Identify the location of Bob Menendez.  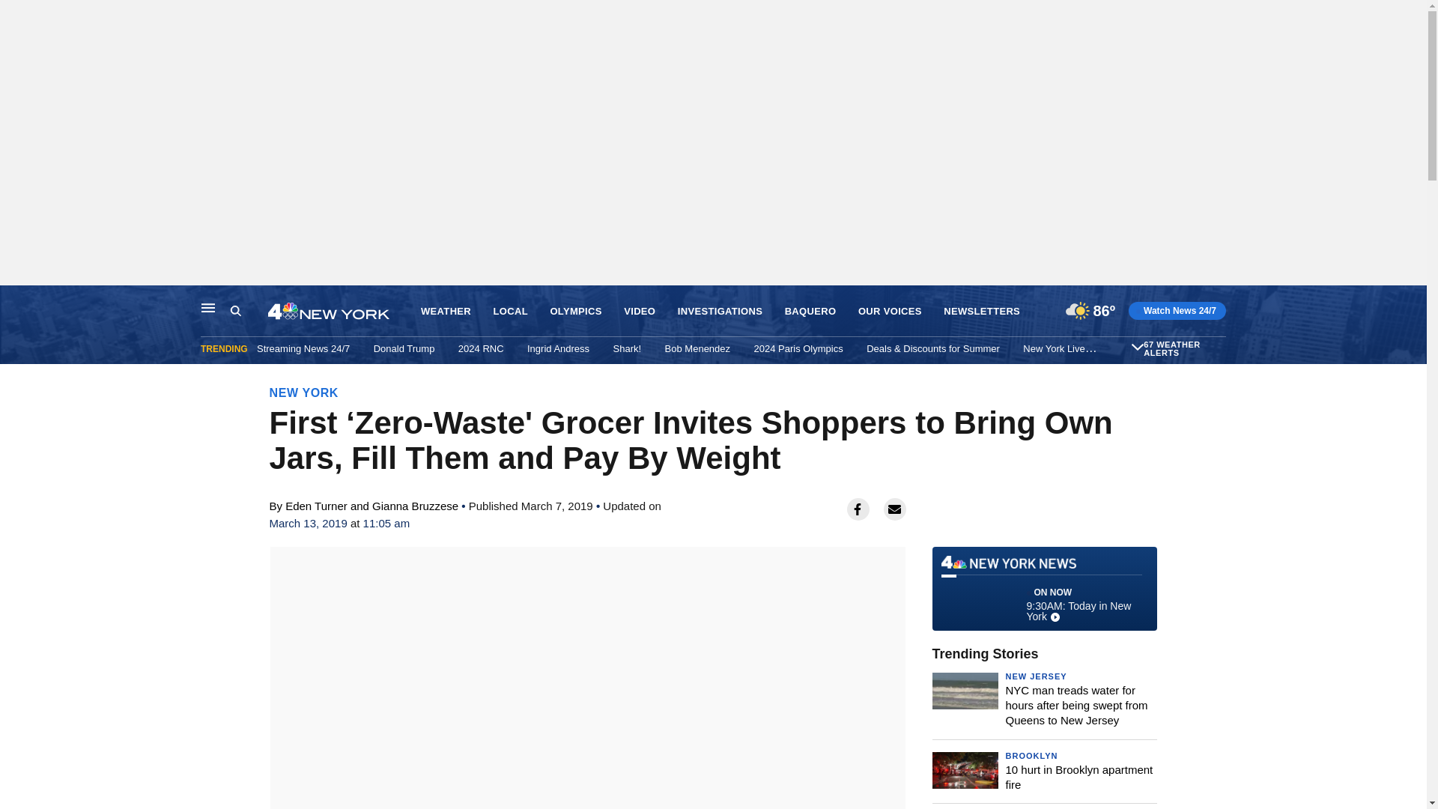
(697, 348).